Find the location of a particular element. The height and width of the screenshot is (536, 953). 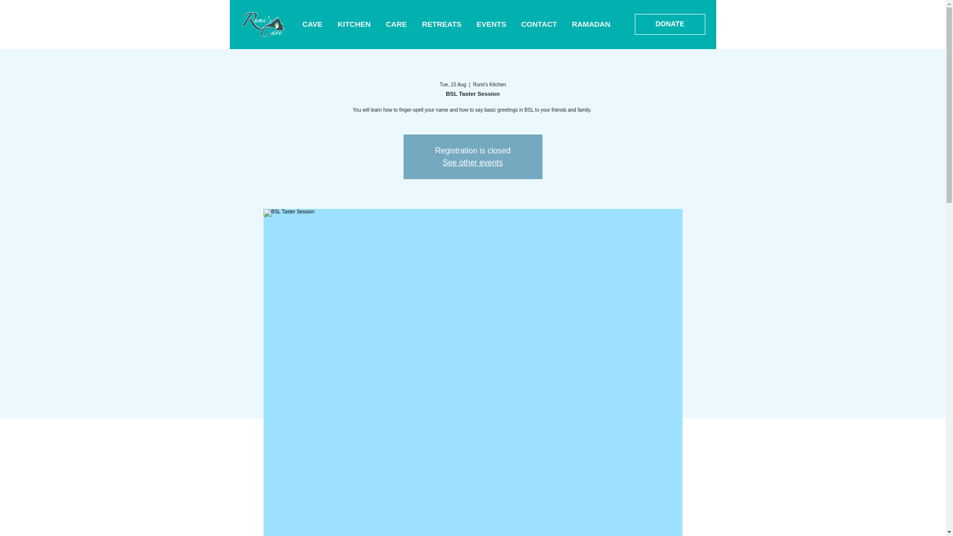

EVENTS is located at coordinates (491, 24).